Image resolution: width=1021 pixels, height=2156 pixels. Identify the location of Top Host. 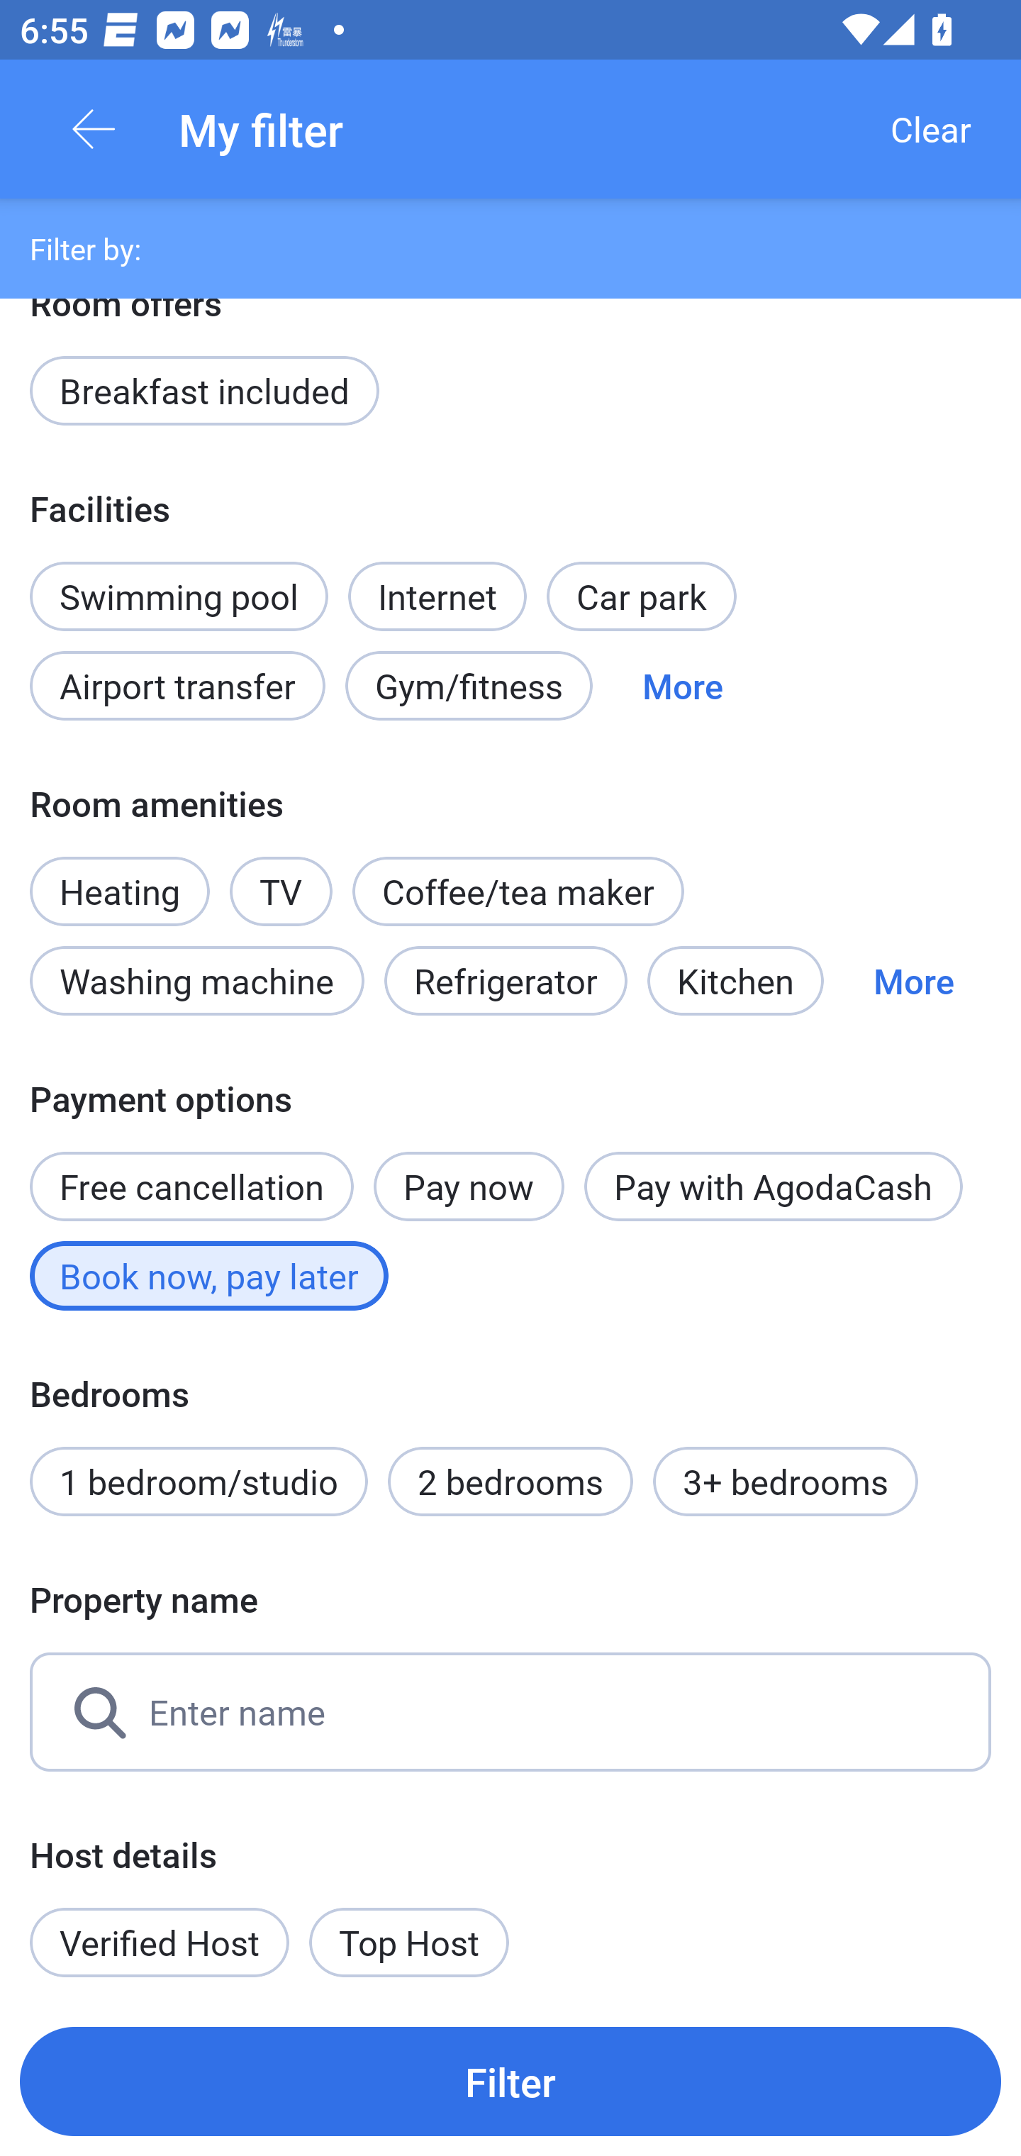
(409, 1942).